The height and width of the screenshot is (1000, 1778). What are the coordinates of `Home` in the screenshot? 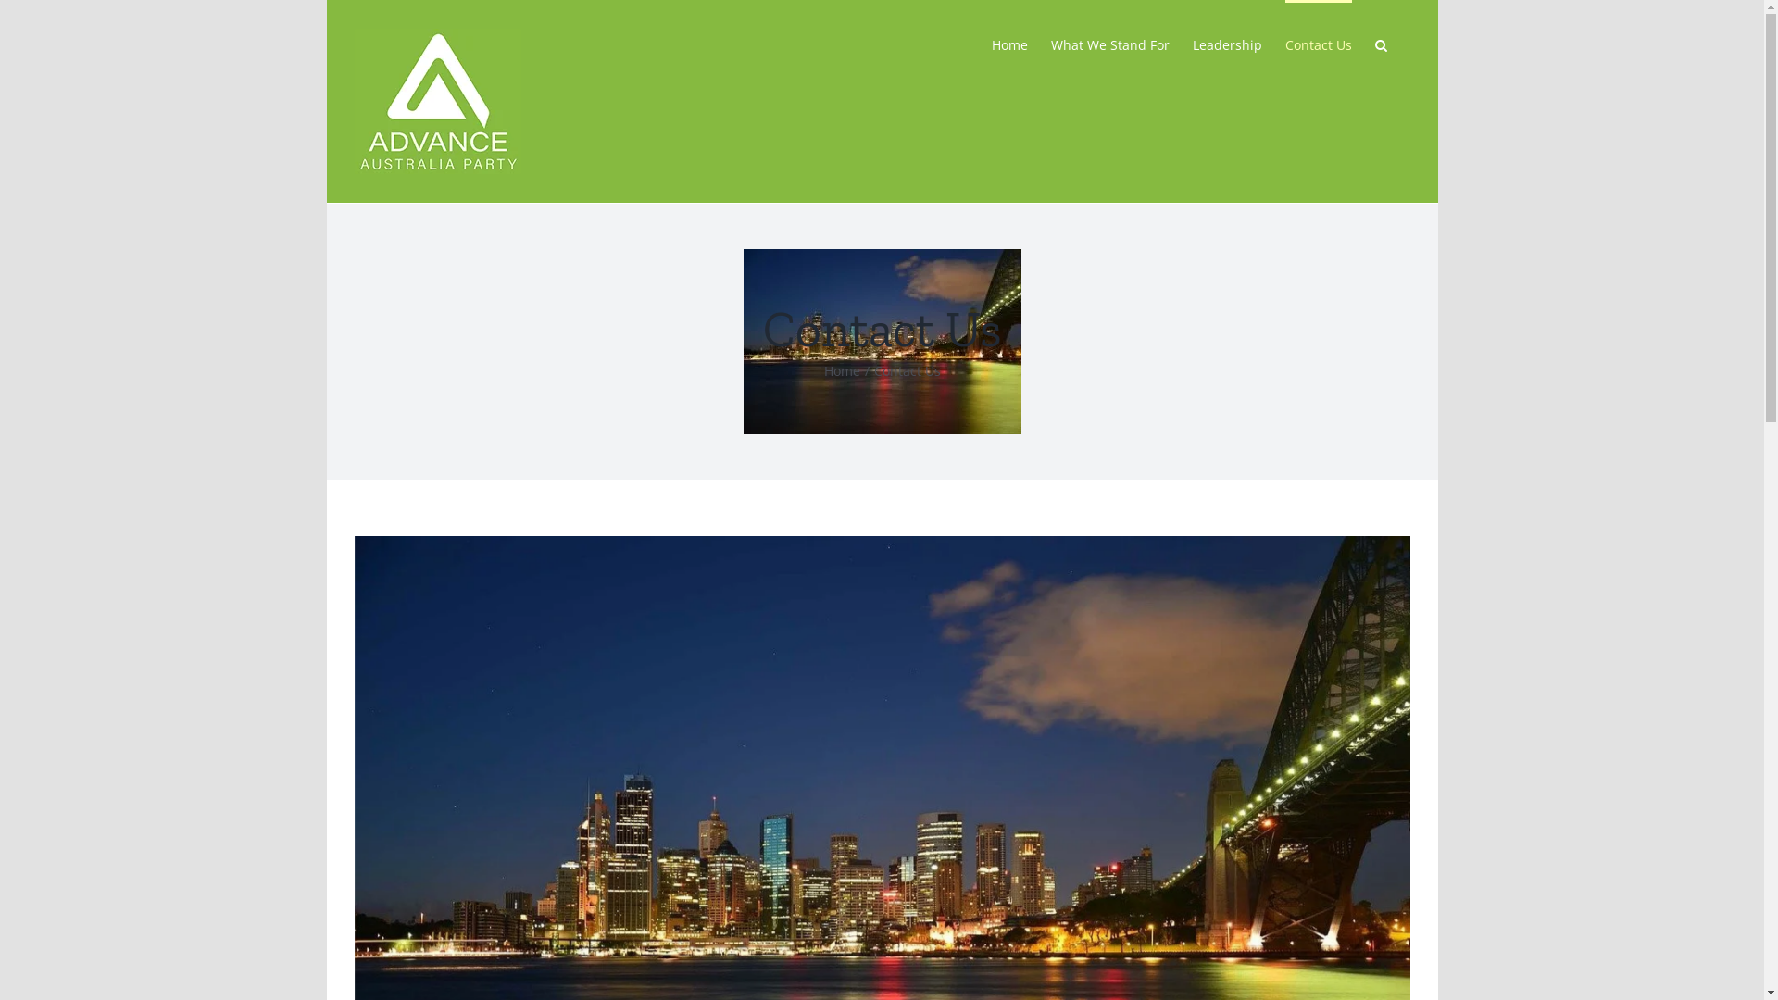 It's located at (843, 370).